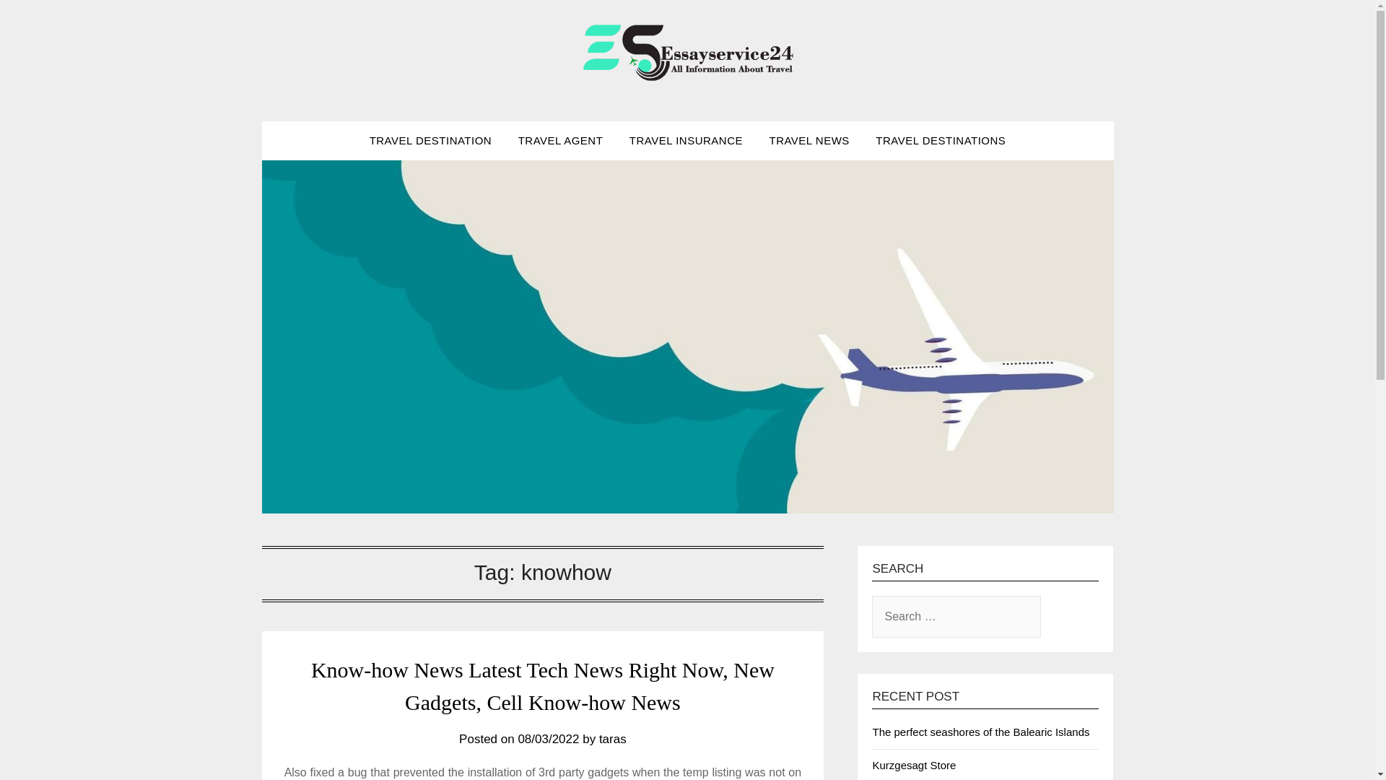 This screenshot has width=1386, height=780. What do you see at coordinates (612, 739) in the screenshot?
I see `taras` at bounding box center [612, 739].